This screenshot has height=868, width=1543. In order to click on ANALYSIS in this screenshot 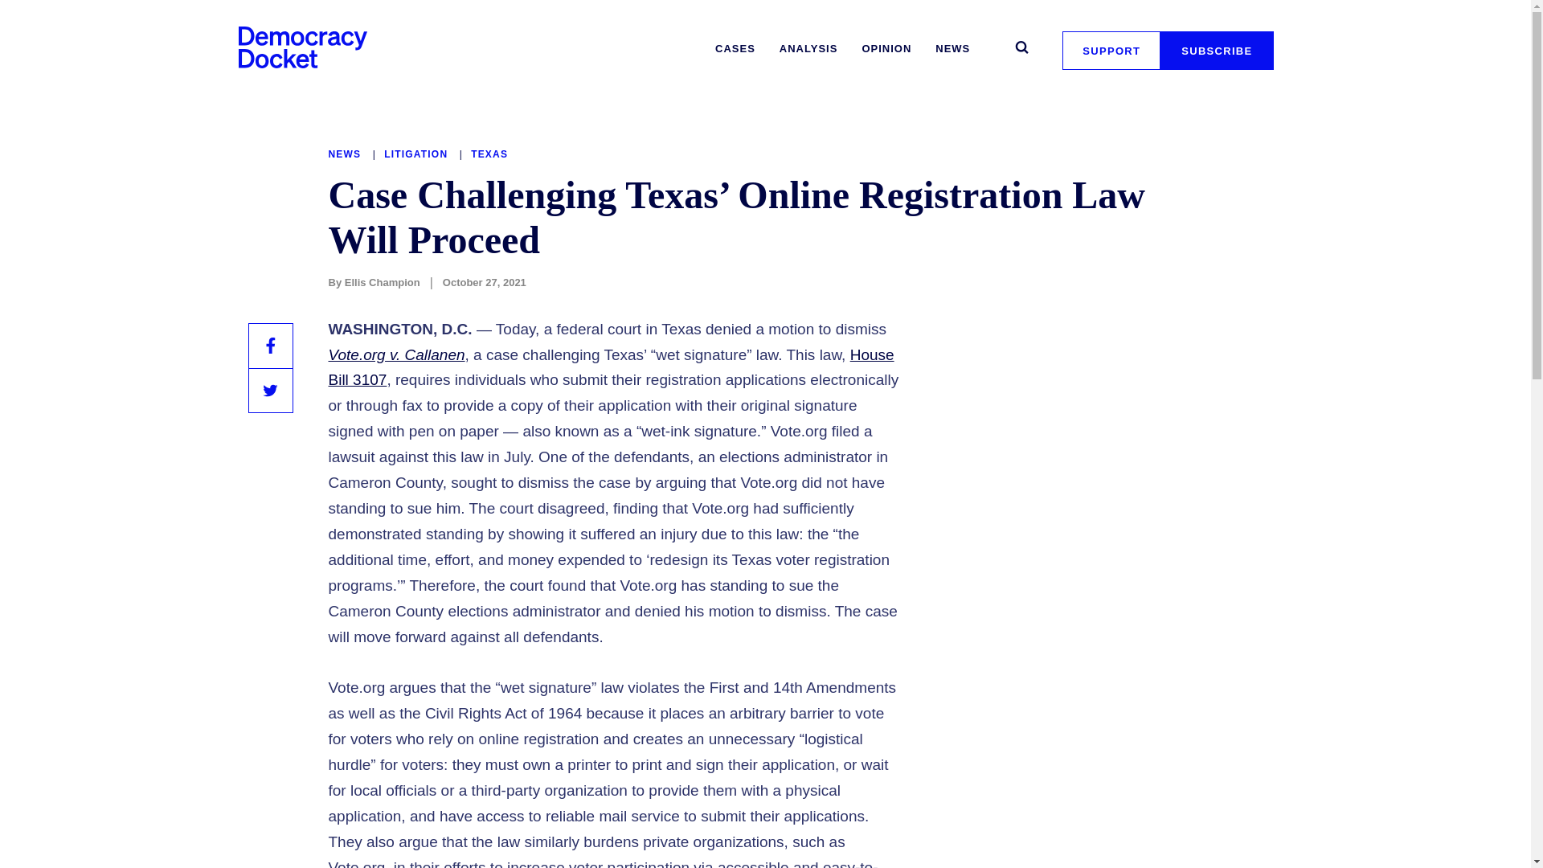, I will do `click(808, 49)`.